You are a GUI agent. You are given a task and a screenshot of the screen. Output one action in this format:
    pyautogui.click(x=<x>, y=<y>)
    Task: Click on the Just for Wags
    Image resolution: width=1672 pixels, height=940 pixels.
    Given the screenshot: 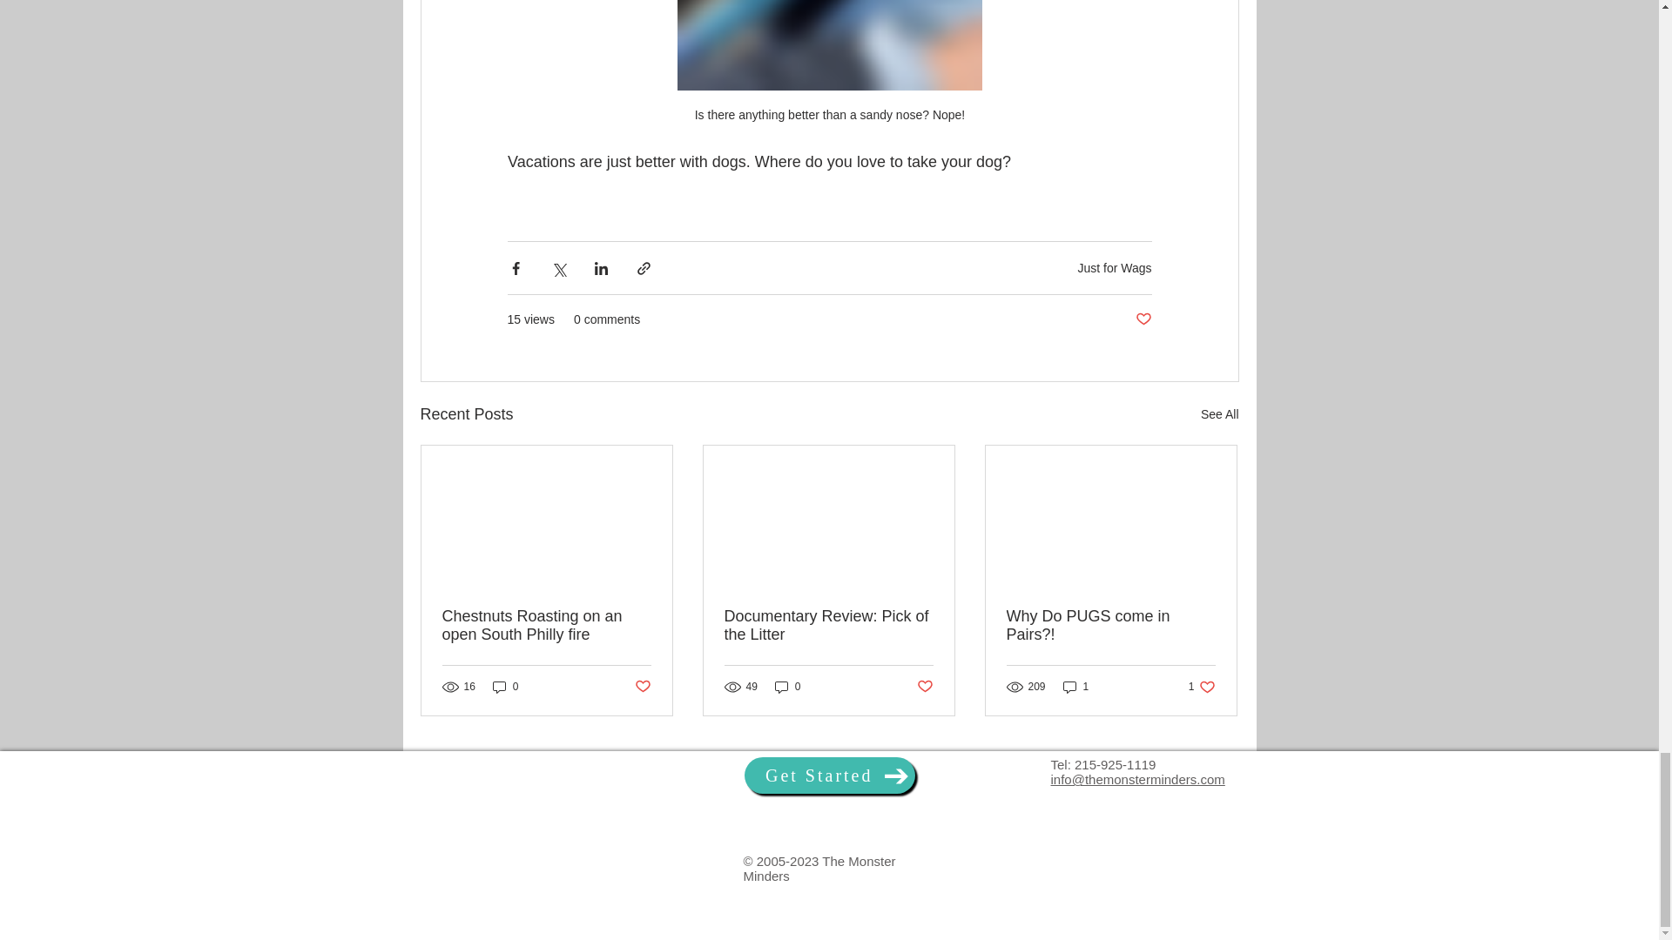 What is the action you would take?
    pyautogui.click(x=1114, y=268)
    